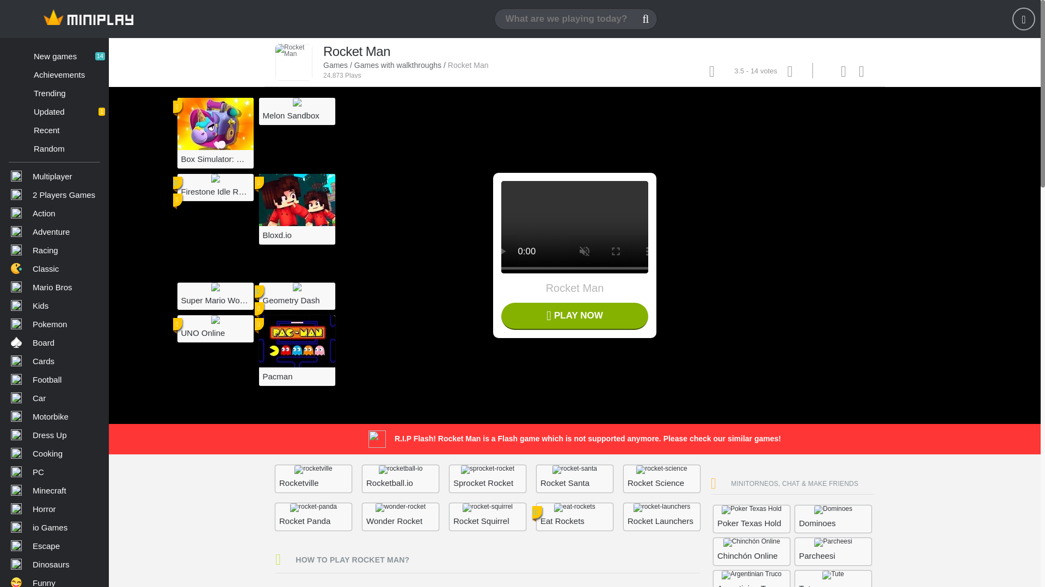 The height and width of the screenshot is (587, 1045). What do you see at coordinates (54, 148) in the screenshot?
I see `Adventure Games` at bounding box center [54, 148].